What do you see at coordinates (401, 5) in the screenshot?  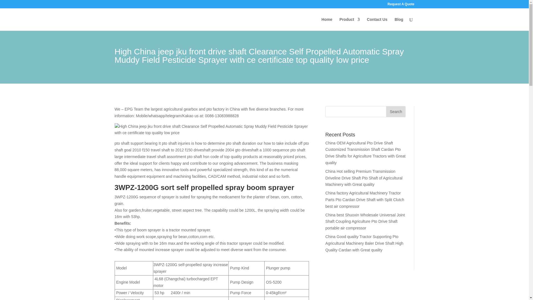 I see `Request A Quote` at bounding box center [401, 5].